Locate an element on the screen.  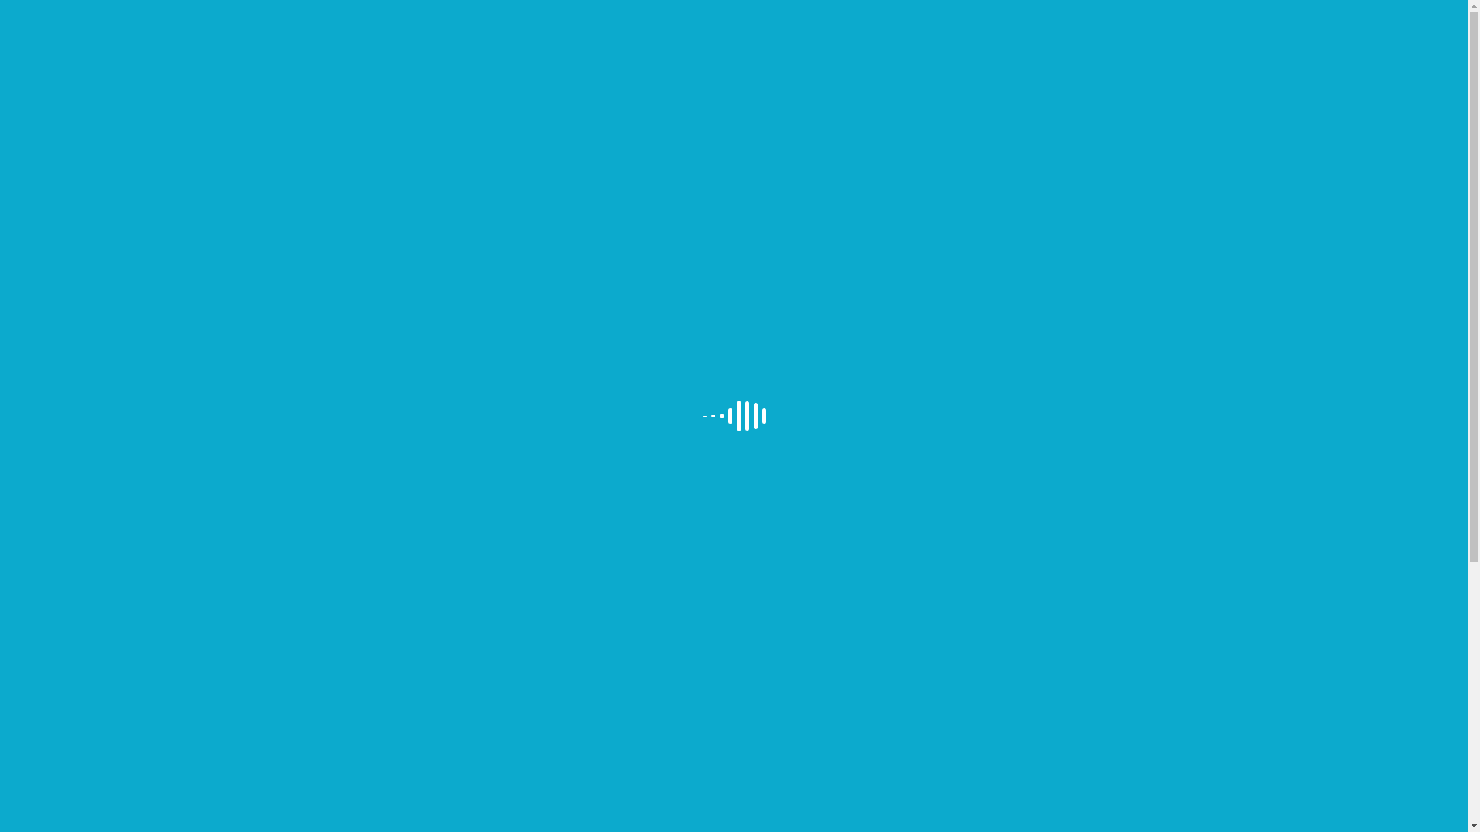
KONTAKT is located at coordinates (1184, 90).